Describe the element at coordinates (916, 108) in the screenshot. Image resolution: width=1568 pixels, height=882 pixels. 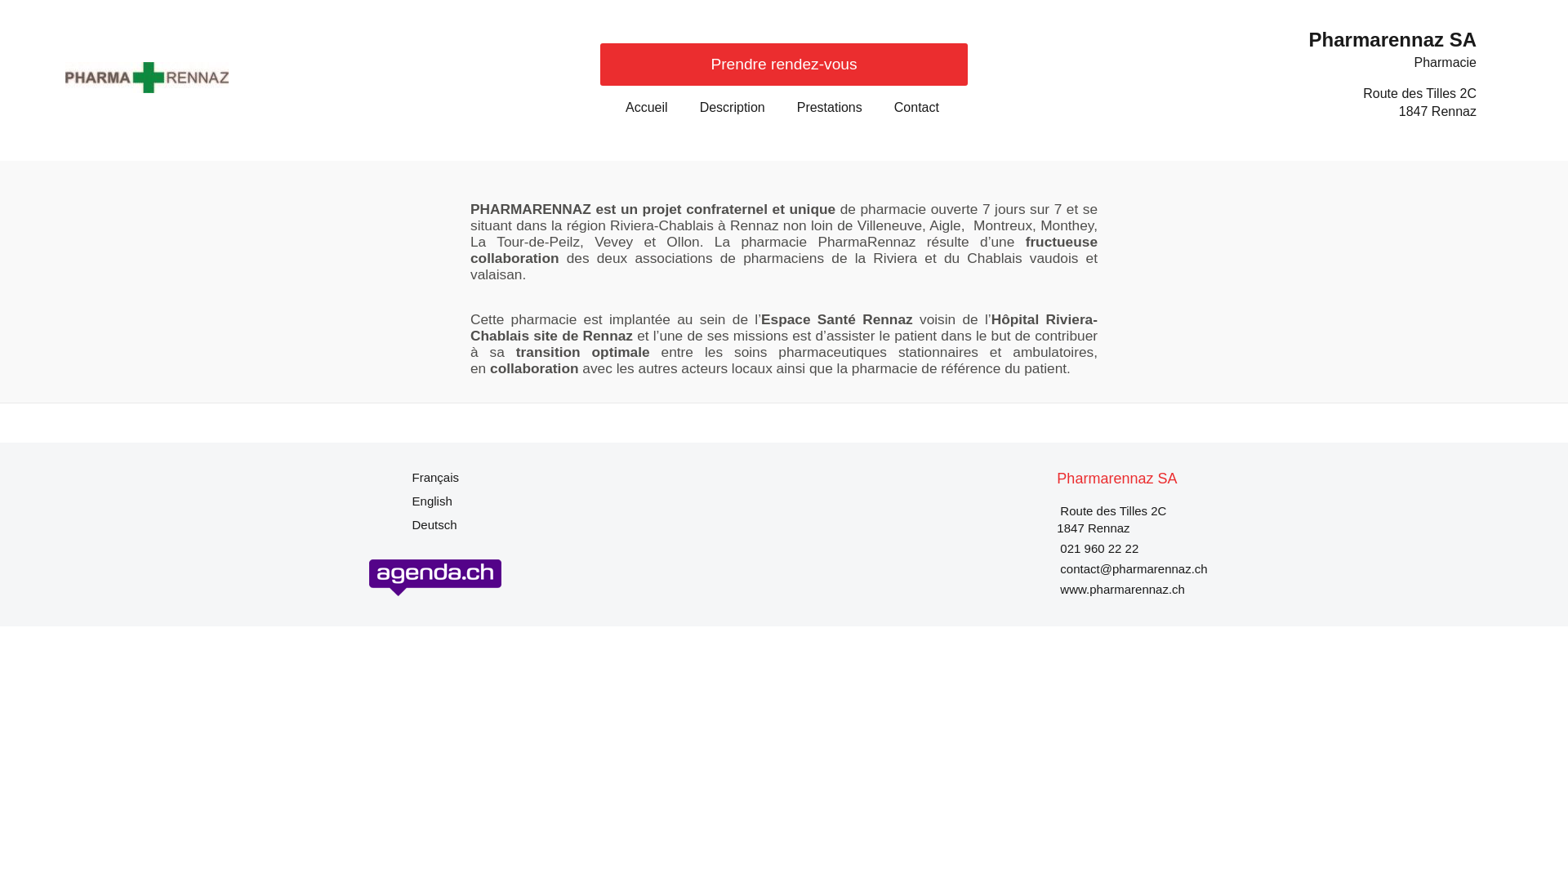
I see `Contact` at that location.